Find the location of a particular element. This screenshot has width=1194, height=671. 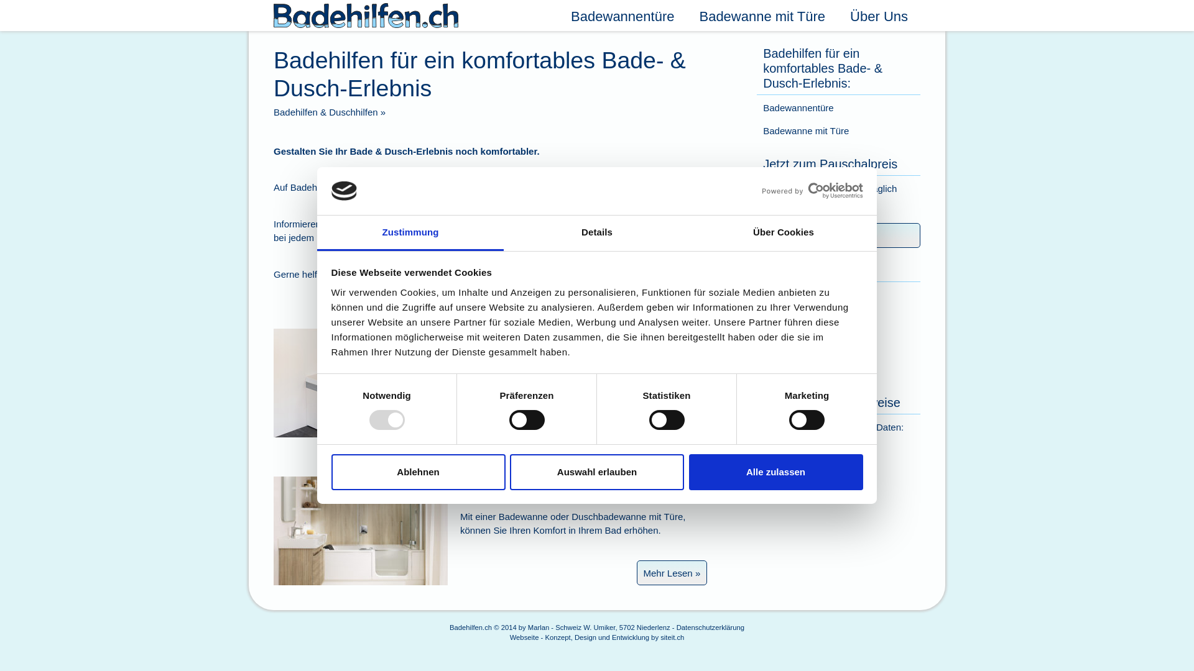

Webseite - Konzept, Design und Entwicklung by siteit.ch is located at coordinates (597, 647).